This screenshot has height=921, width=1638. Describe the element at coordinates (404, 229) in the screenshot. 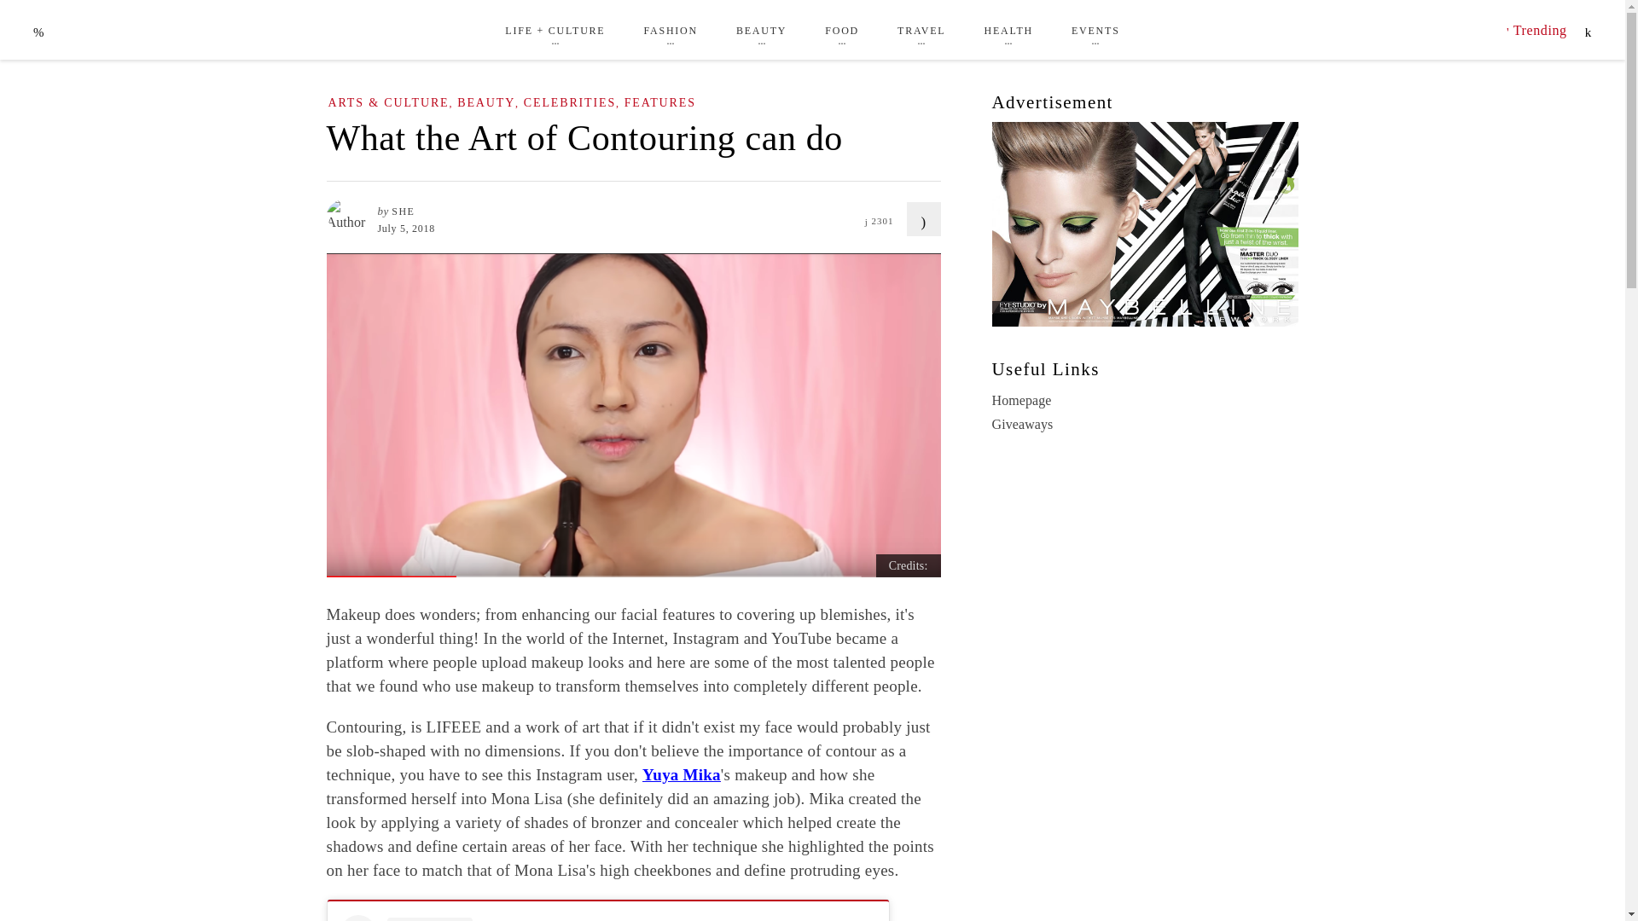

I see `July 5, 2018 1:00` at that location.